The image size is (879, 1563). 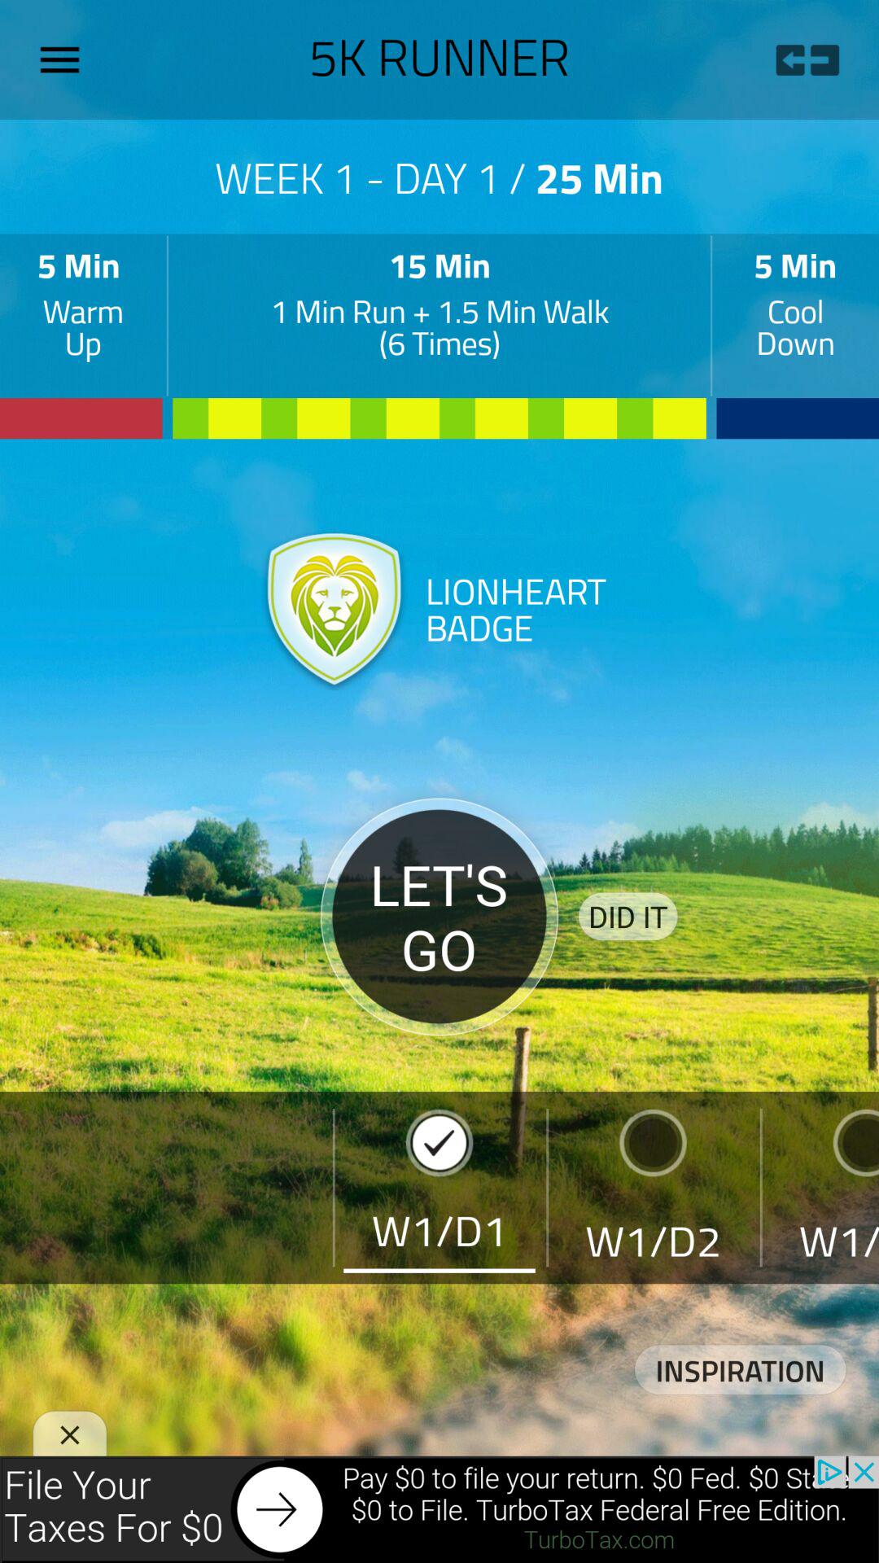 What do you see at coordinates (66, 59) in the screenshot?
I see `open menu` at bounding box center [66, 59].